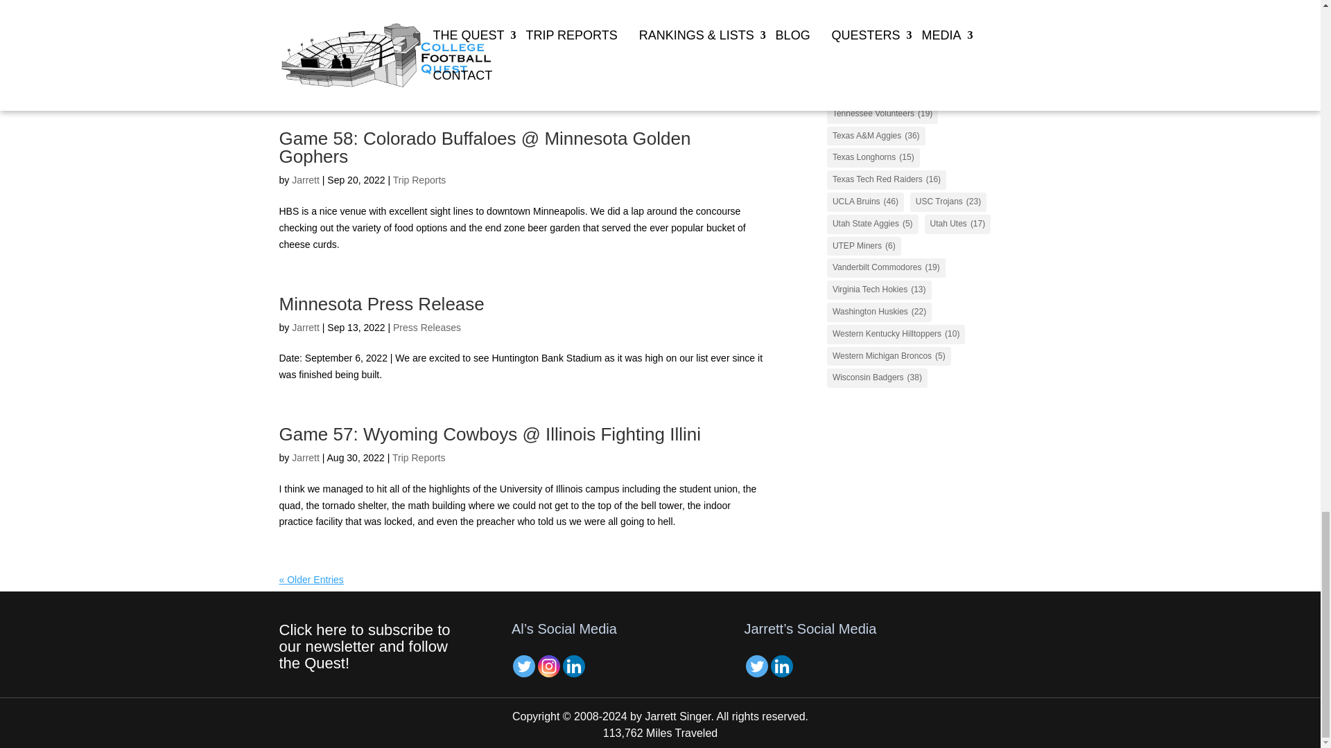 Image resolution: width=1331 pixels, height=748 pixels. I want to click on Posts by Jarrett, so click(305, 32).